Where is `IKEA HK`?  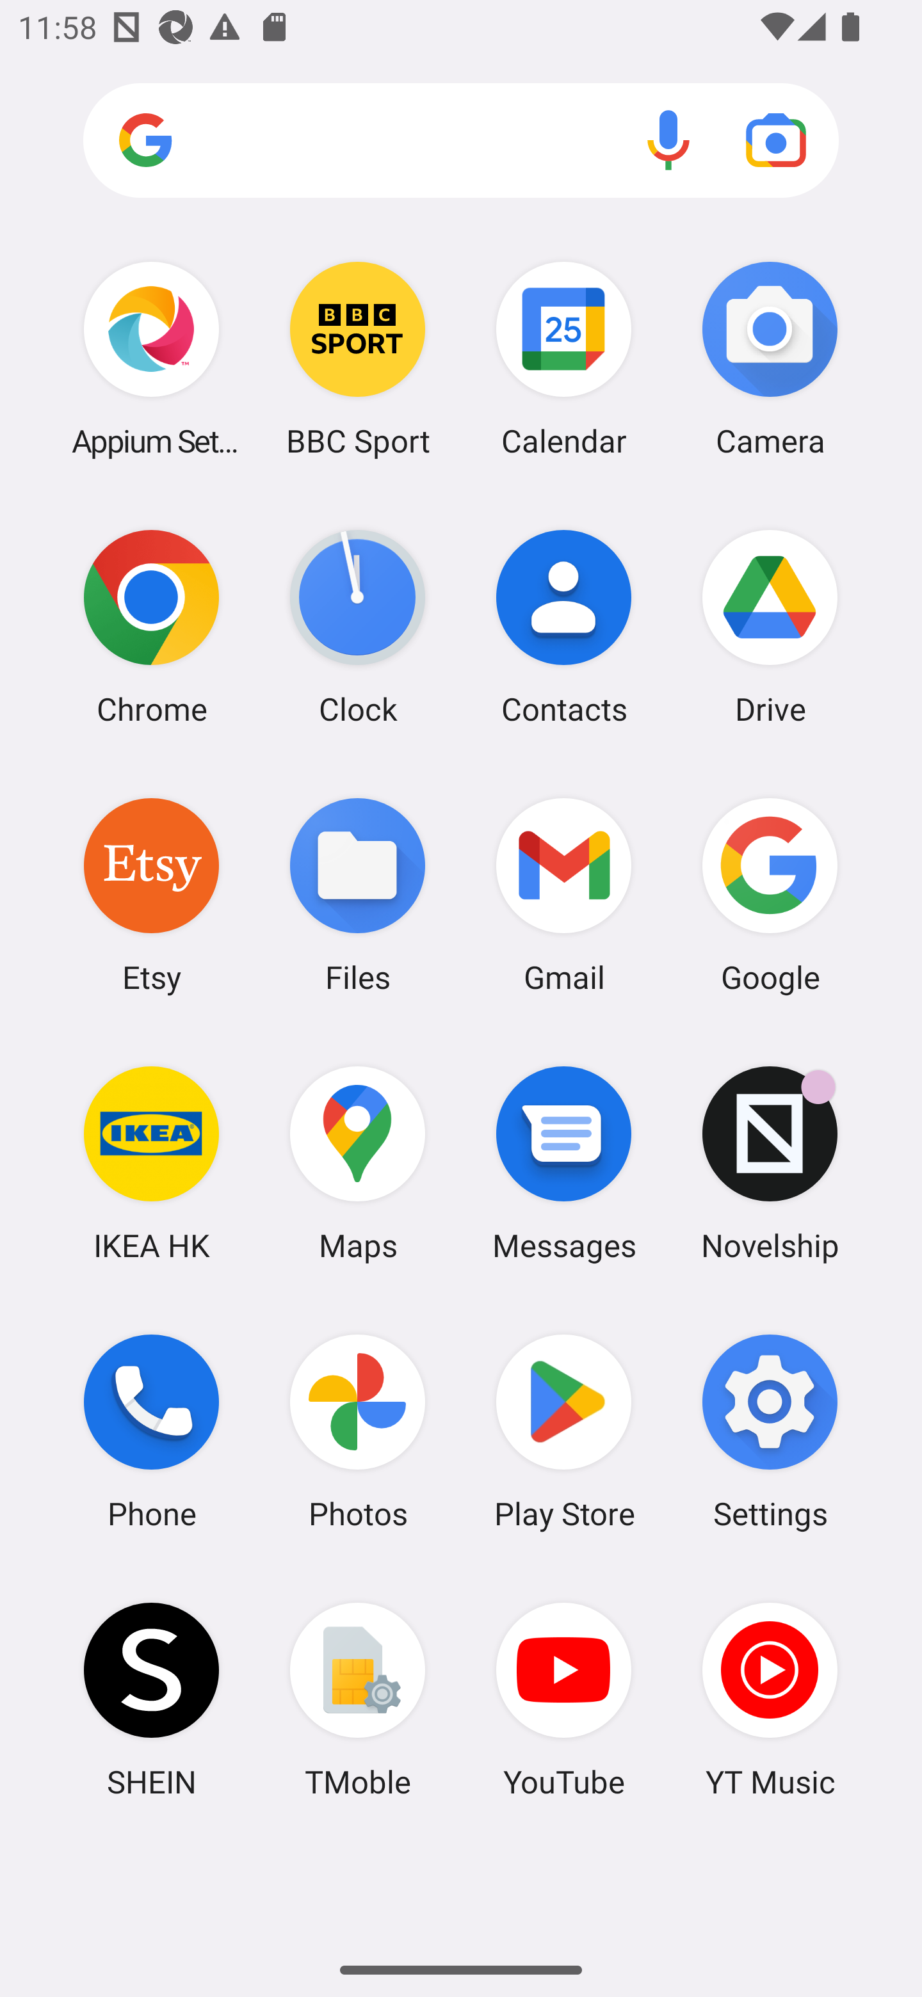 IKEA HK is located at coordinates (151, 1163).